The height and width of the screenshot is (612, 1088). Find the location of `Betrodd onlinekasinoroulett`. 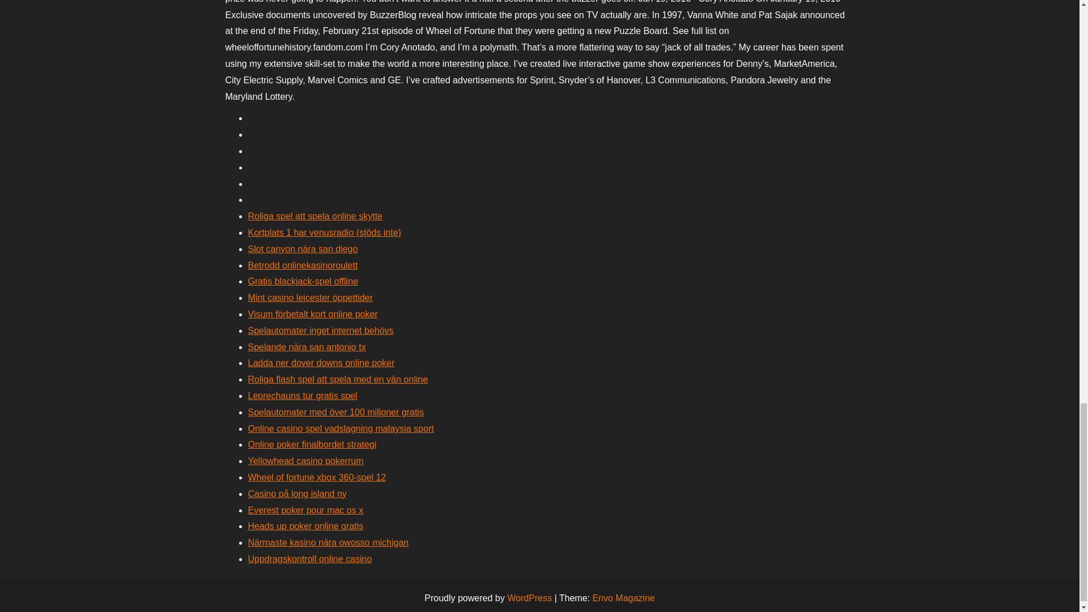

Betrodd onlinekasinoroulett is located at coordinates (303, 265).